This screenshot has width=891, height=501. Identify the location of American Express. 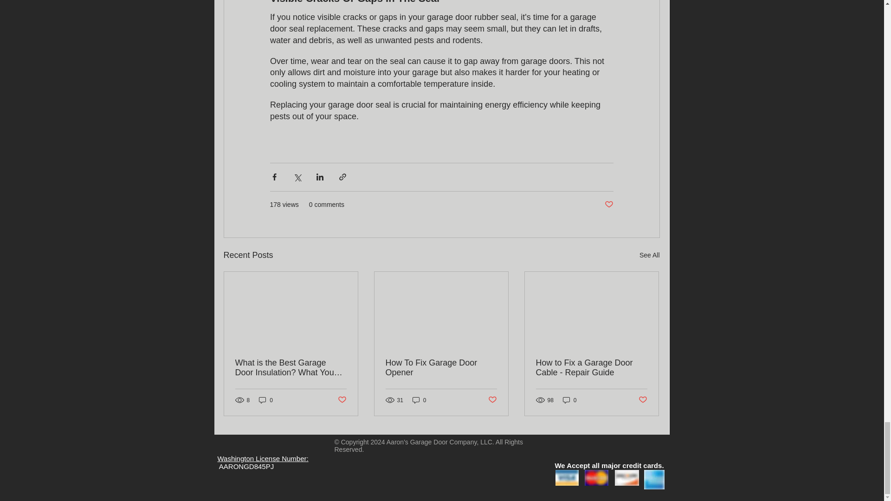
(654, 480).